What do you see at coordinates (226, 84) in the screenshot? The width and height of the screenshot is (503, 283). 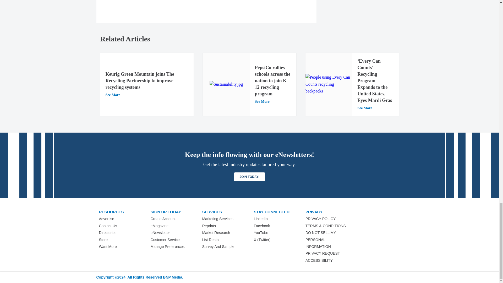 I see `Sustainability.jpg` at bounding box center [226, 84].